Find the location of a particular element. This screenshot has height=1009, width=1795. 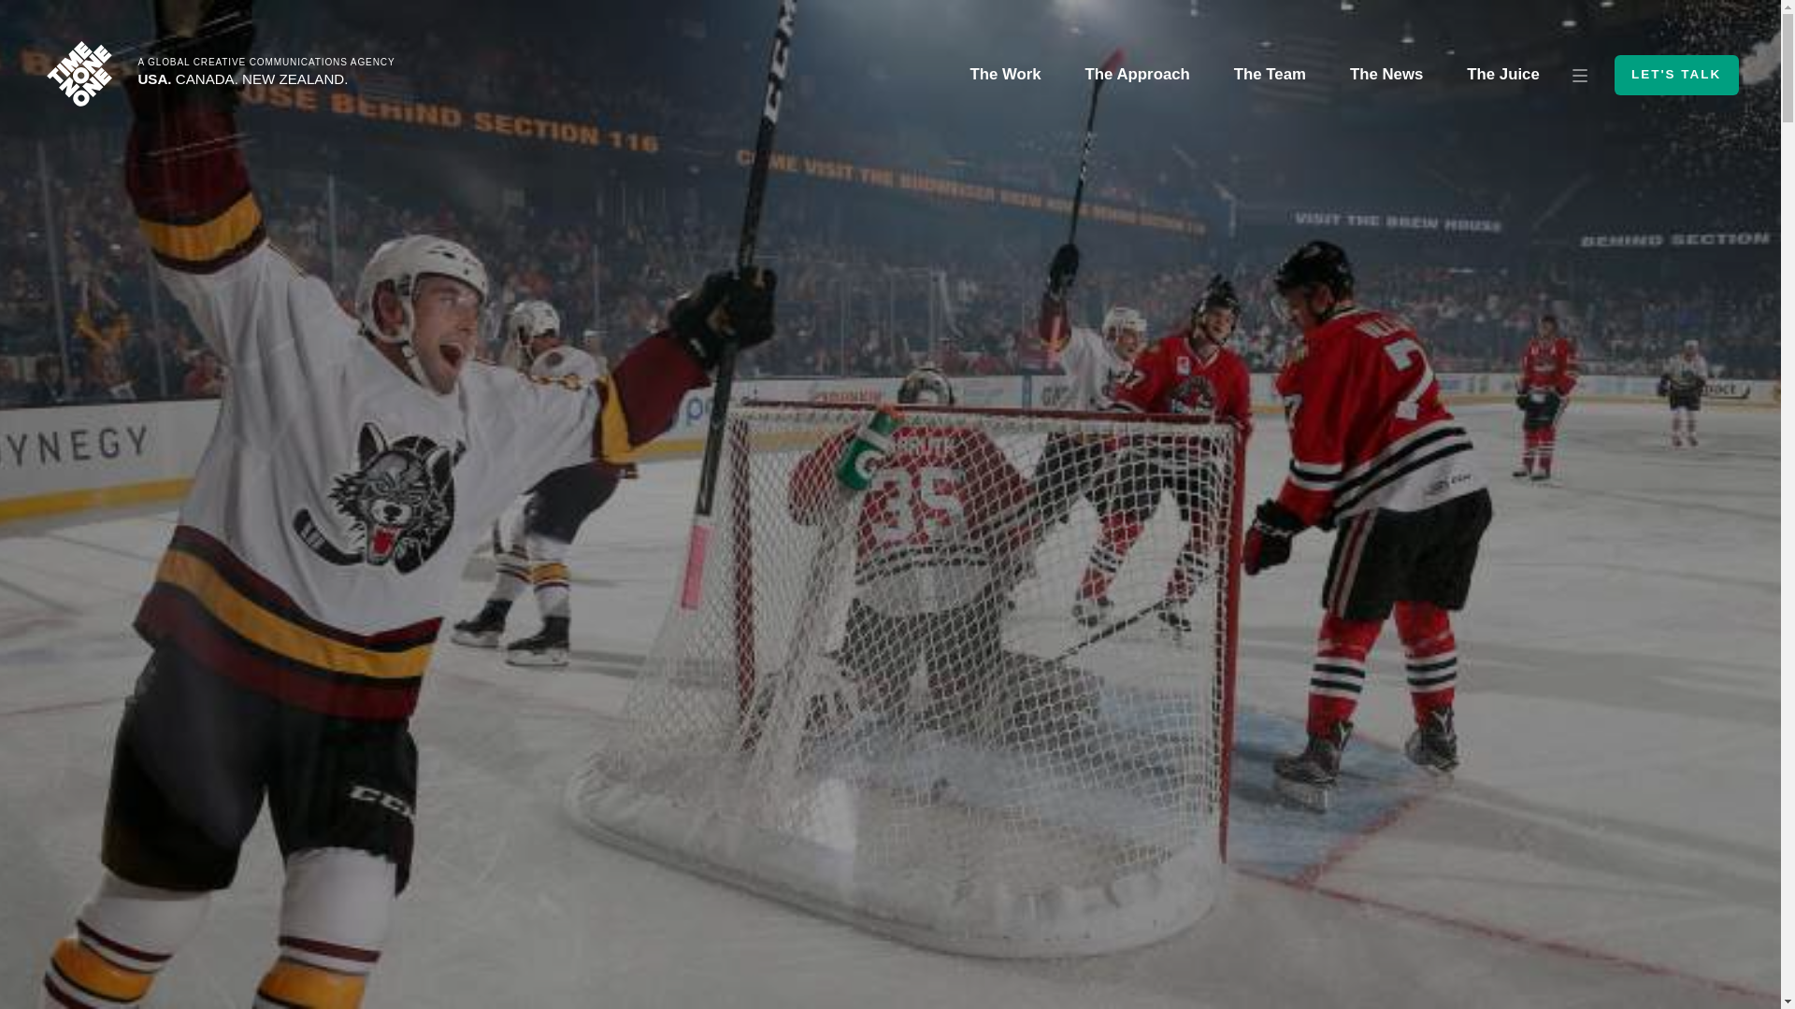

The Approach is located at coordinates (1137, 75).